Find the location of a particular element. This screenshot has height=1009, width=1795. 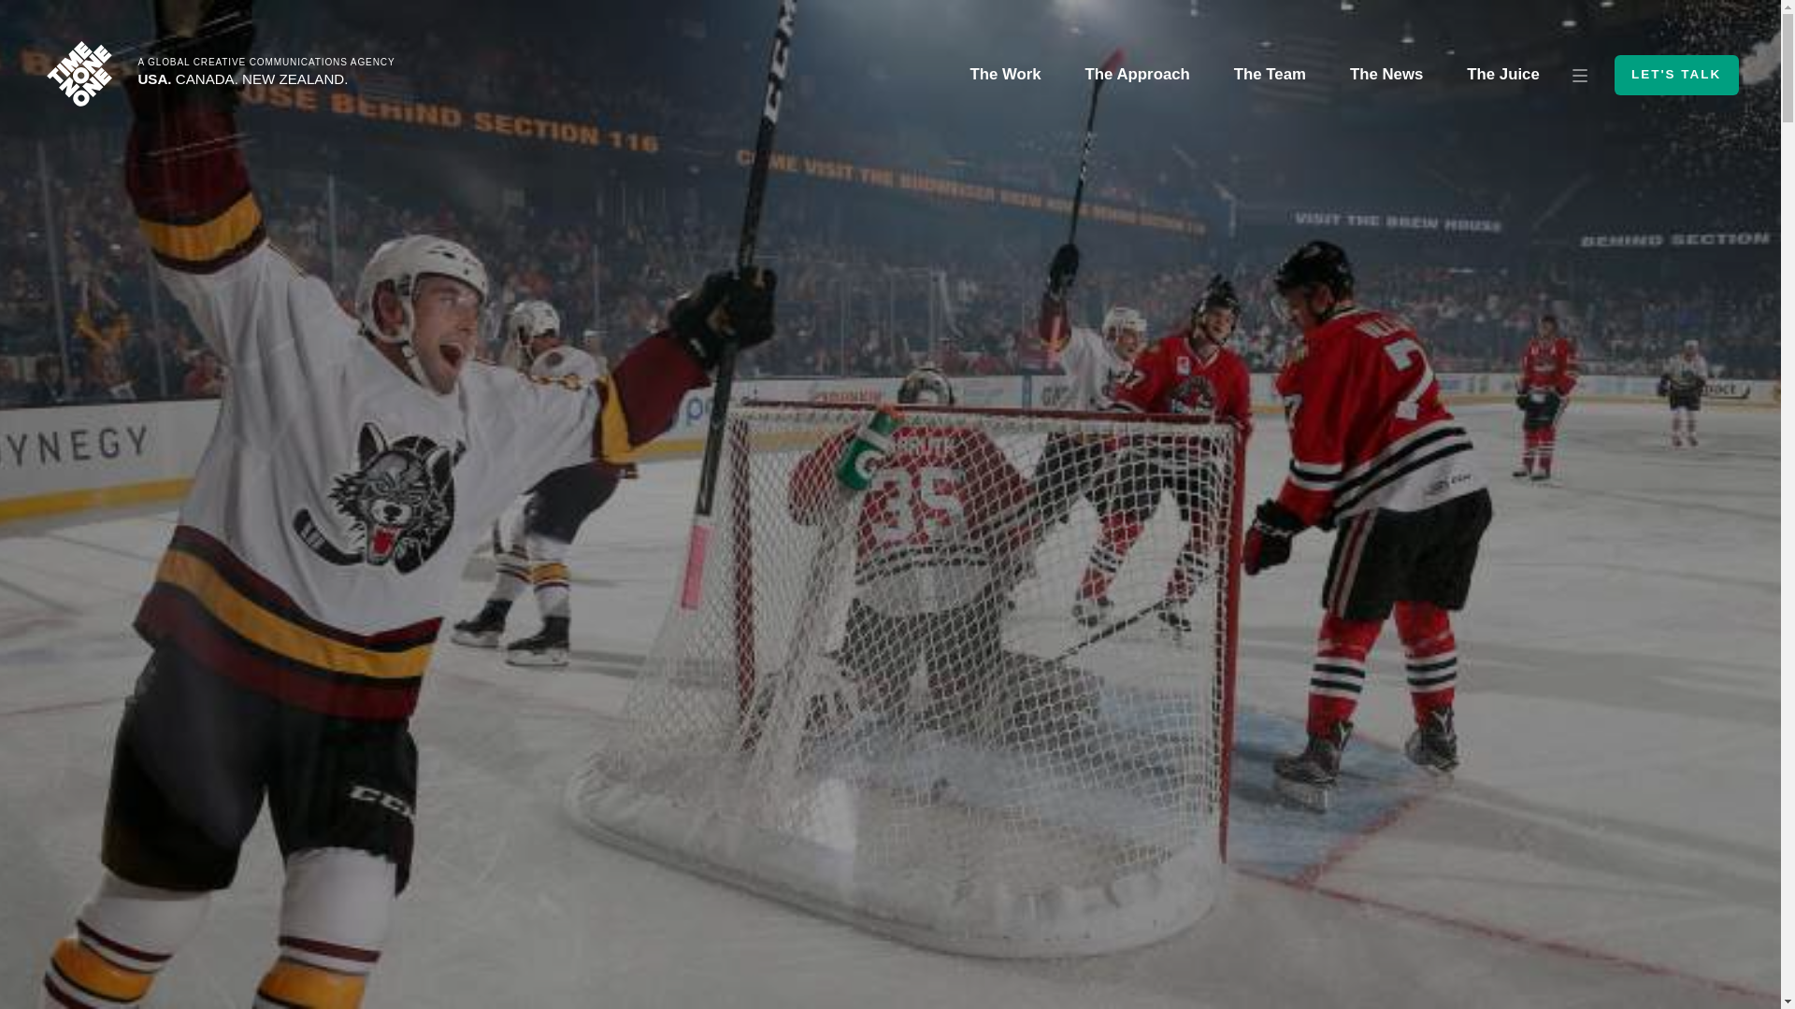

The Approach is located at coordinates (1137, 75).